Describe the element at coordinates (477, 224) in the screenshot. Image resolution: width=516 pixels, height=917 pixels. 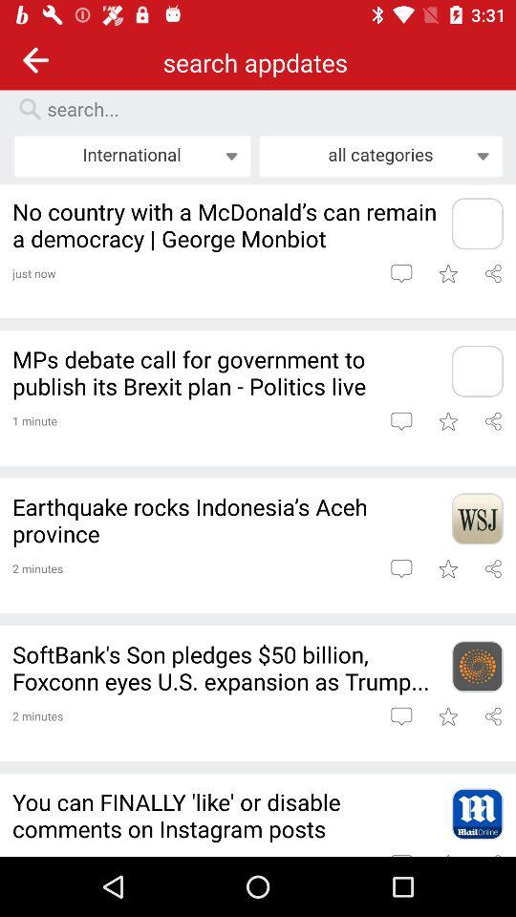
I see `click for more` at that location.